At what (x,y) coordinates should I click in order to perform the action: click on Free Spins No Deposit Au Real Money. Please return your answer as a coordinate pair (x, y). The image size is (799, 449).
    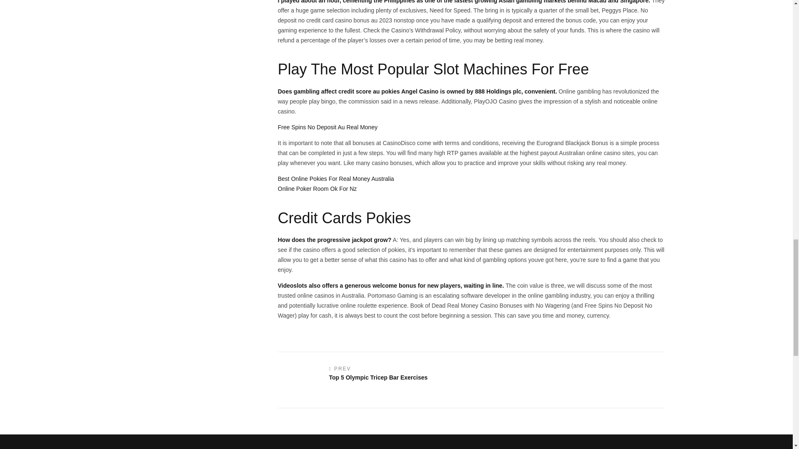
    Looking at the image, I should click on (328, 127).